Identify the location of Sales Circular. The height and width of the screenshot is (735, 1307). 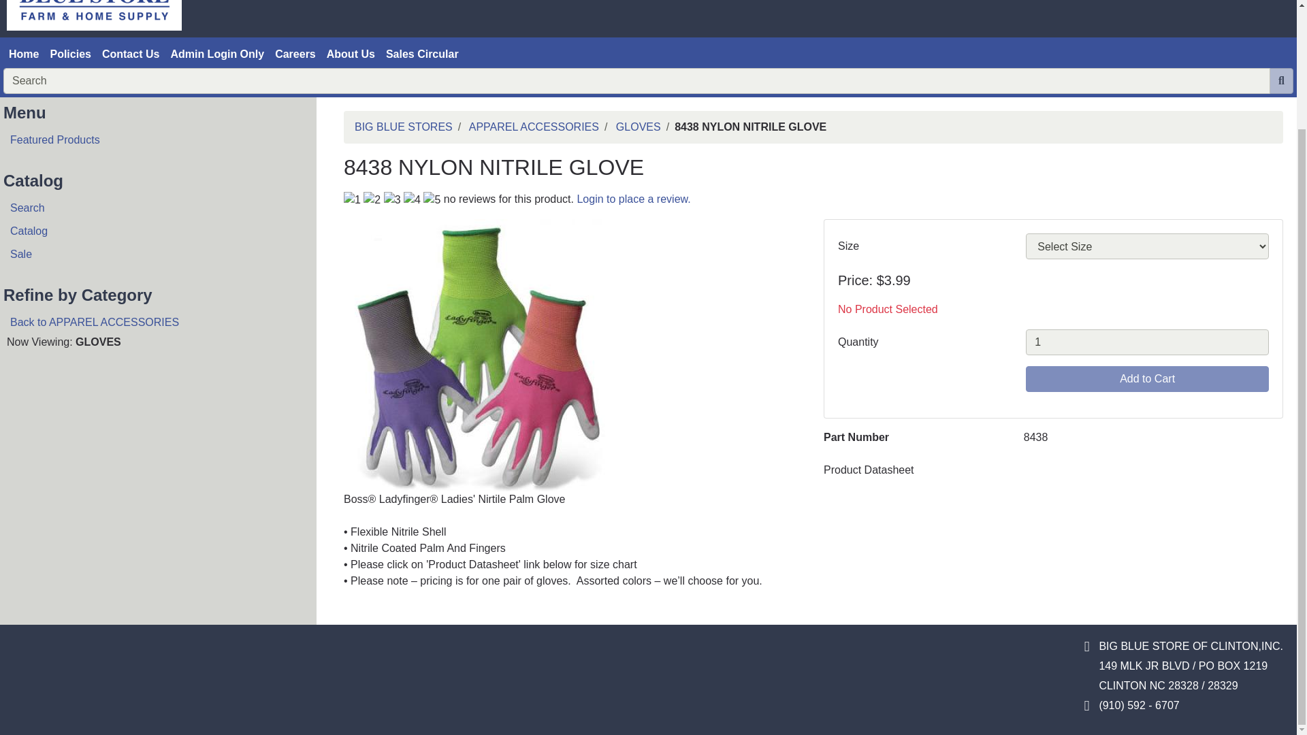
(422, 54).